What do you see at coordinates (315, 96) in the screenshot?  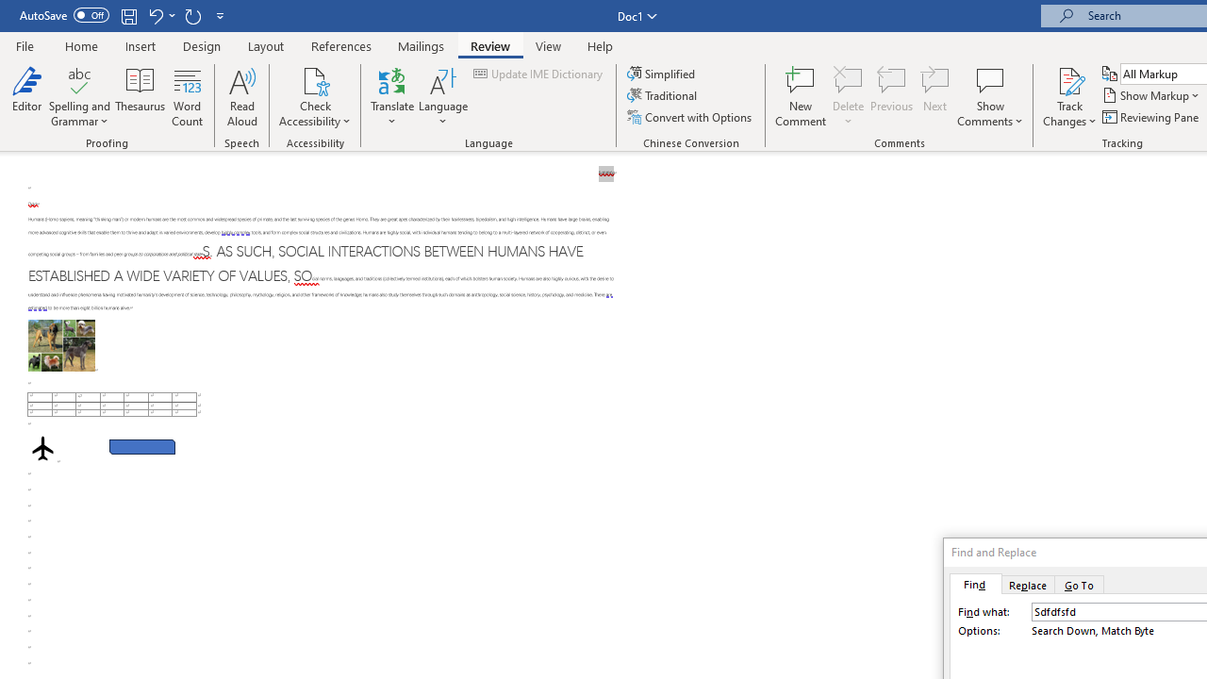 I see `Check Accessibility` at bounding box center [315, 96].